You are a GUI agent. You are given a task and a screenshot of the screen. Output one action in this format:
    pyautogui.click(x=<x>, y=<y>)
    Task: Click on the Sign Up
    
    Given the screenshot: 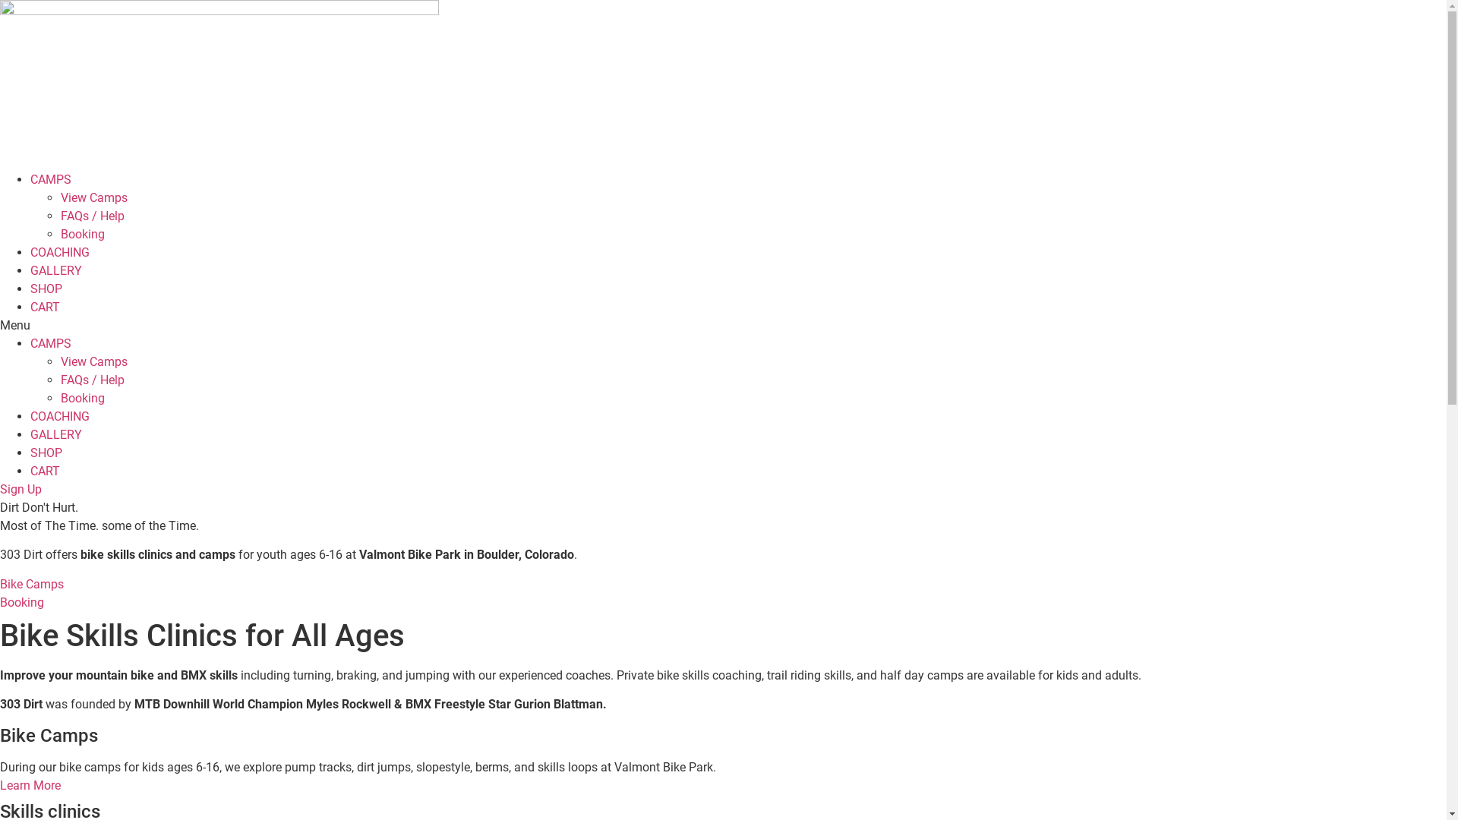 What is the action you would take?
    pyautogui.click(x=21, y=489)
    